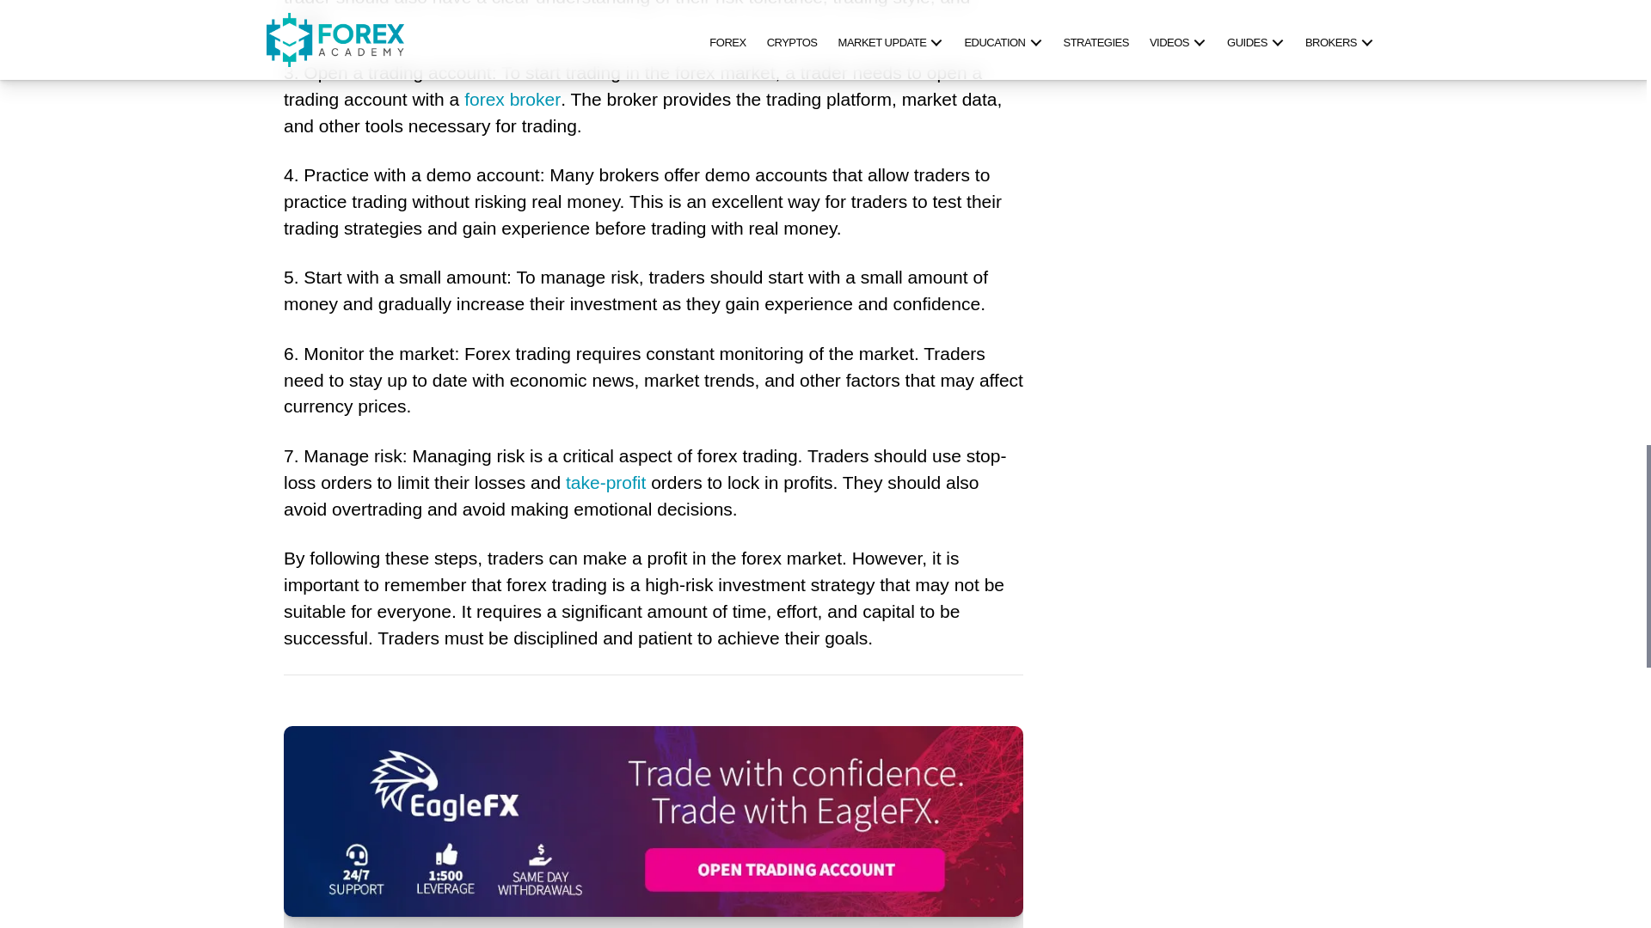  What do you see at coordinates (605, 483) in the screenshot?
I see `take-profit` at bounding box center [605, 483].